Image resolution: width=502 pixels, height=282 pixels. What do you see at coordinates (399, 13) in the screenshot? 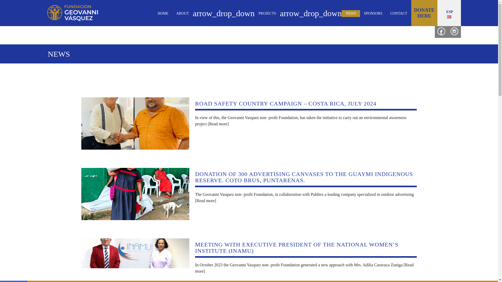
I see `CONTACT` at bounding box center [399, 13].